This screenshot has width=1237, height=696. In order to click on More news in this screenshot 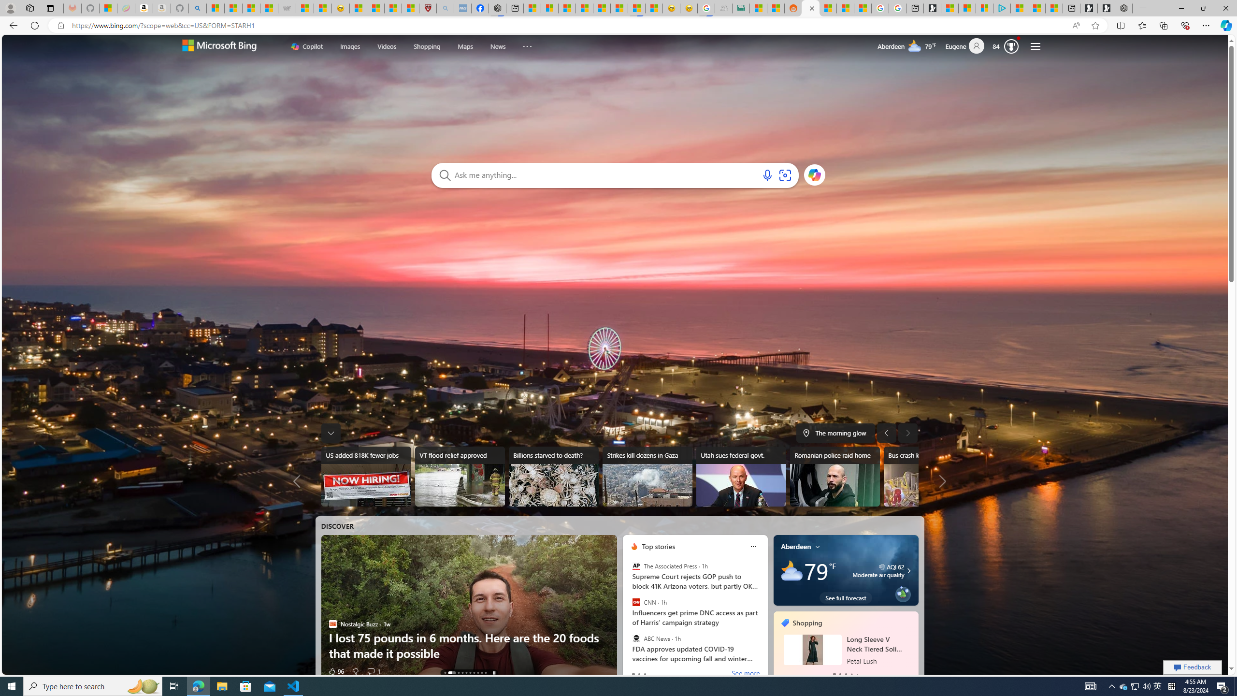, I will do `click(940, 481)`.